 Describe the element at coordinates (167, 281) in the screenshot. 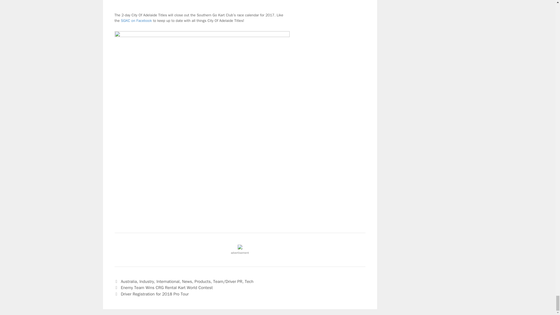

I see `International` at that location.